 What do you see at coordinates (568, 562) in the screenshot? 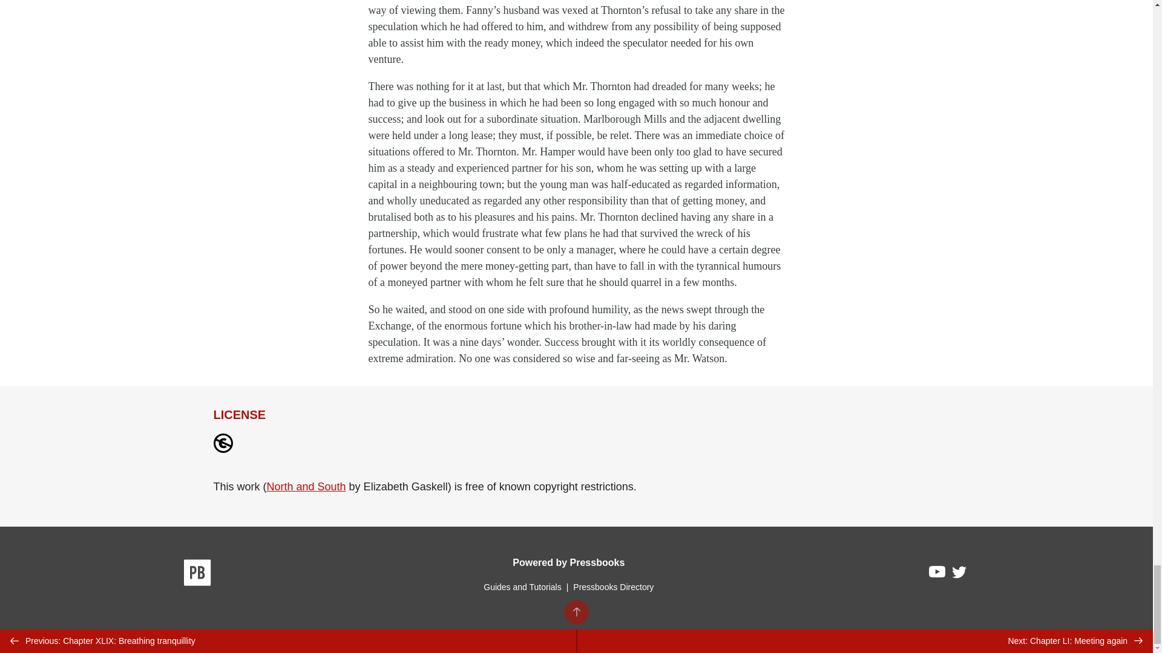
I see `Powered by Pressbooks` at bounding box center [568, 562].